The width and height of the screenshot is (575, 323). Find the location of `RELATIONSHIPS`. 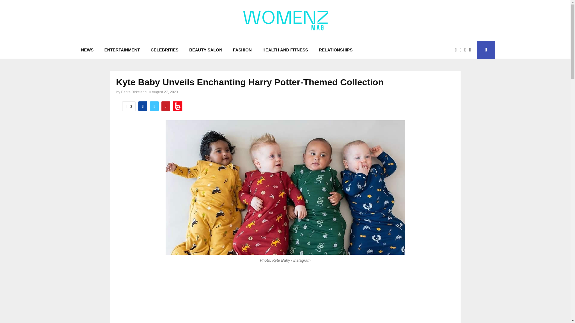

RELATIONSHIPS is located at coordinates (336, 50).